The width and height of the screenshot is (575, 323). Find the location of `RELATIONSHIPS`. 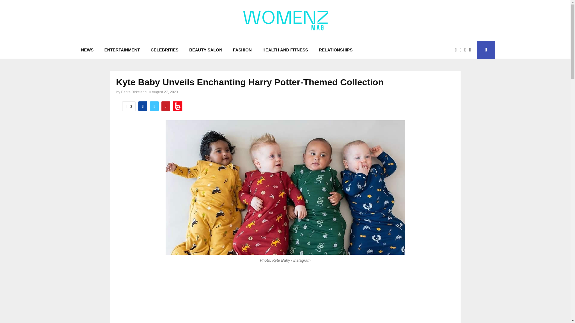

RELATIONSHIPS is located at coordinates (336, 50).